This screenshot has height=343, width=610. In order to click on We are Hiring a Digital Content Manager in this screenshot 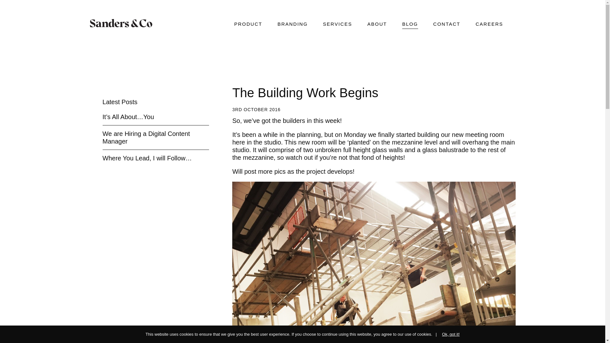, I will do `click(146, 137)`.